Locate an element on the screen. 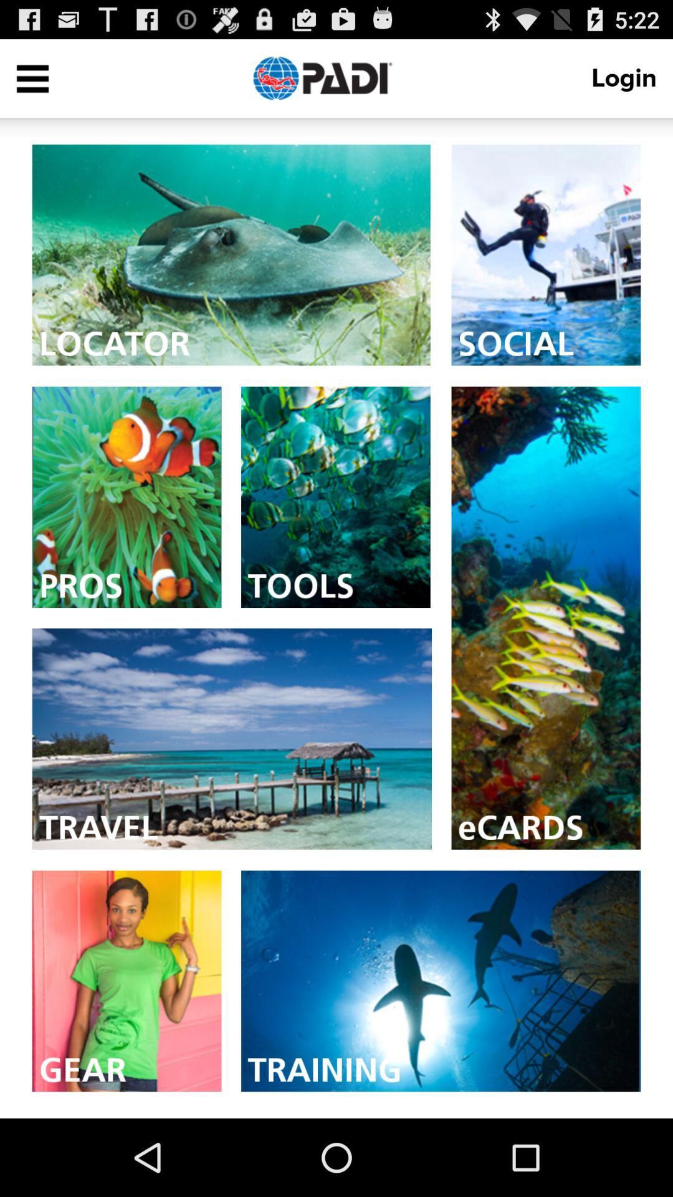 Image resolution: width=673 pixels, height=1197 pixels. go to website is located at coordinates (546, 254).